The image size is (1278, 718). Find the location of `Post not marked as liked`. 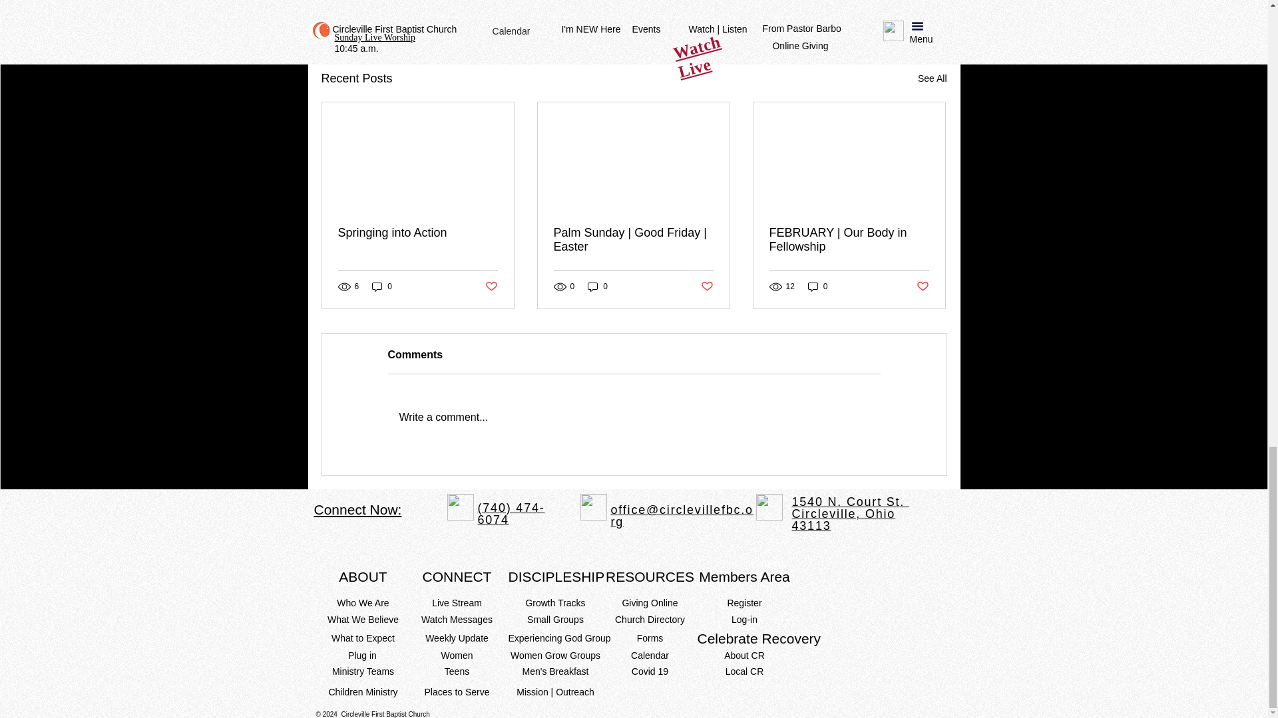

Post not marked as liked is located at coordinates (923, 286).